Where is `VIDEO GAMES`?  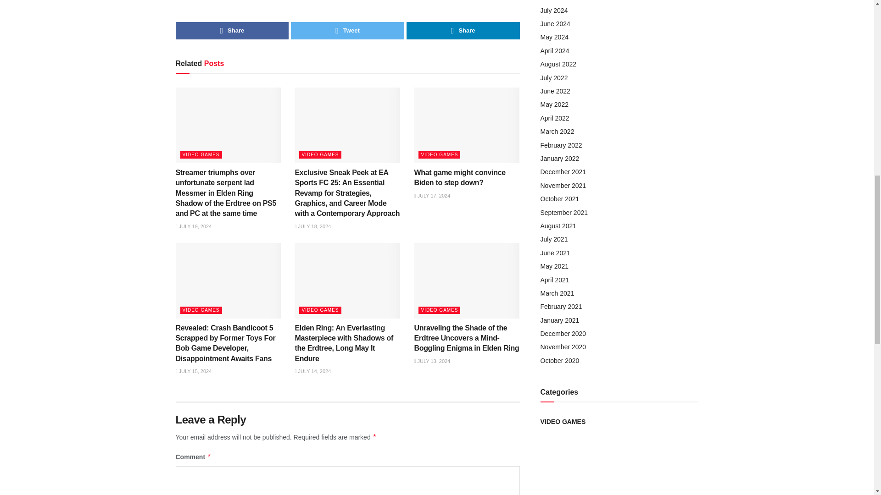 VIDEO GAMES is located at coordinates (320, 310).